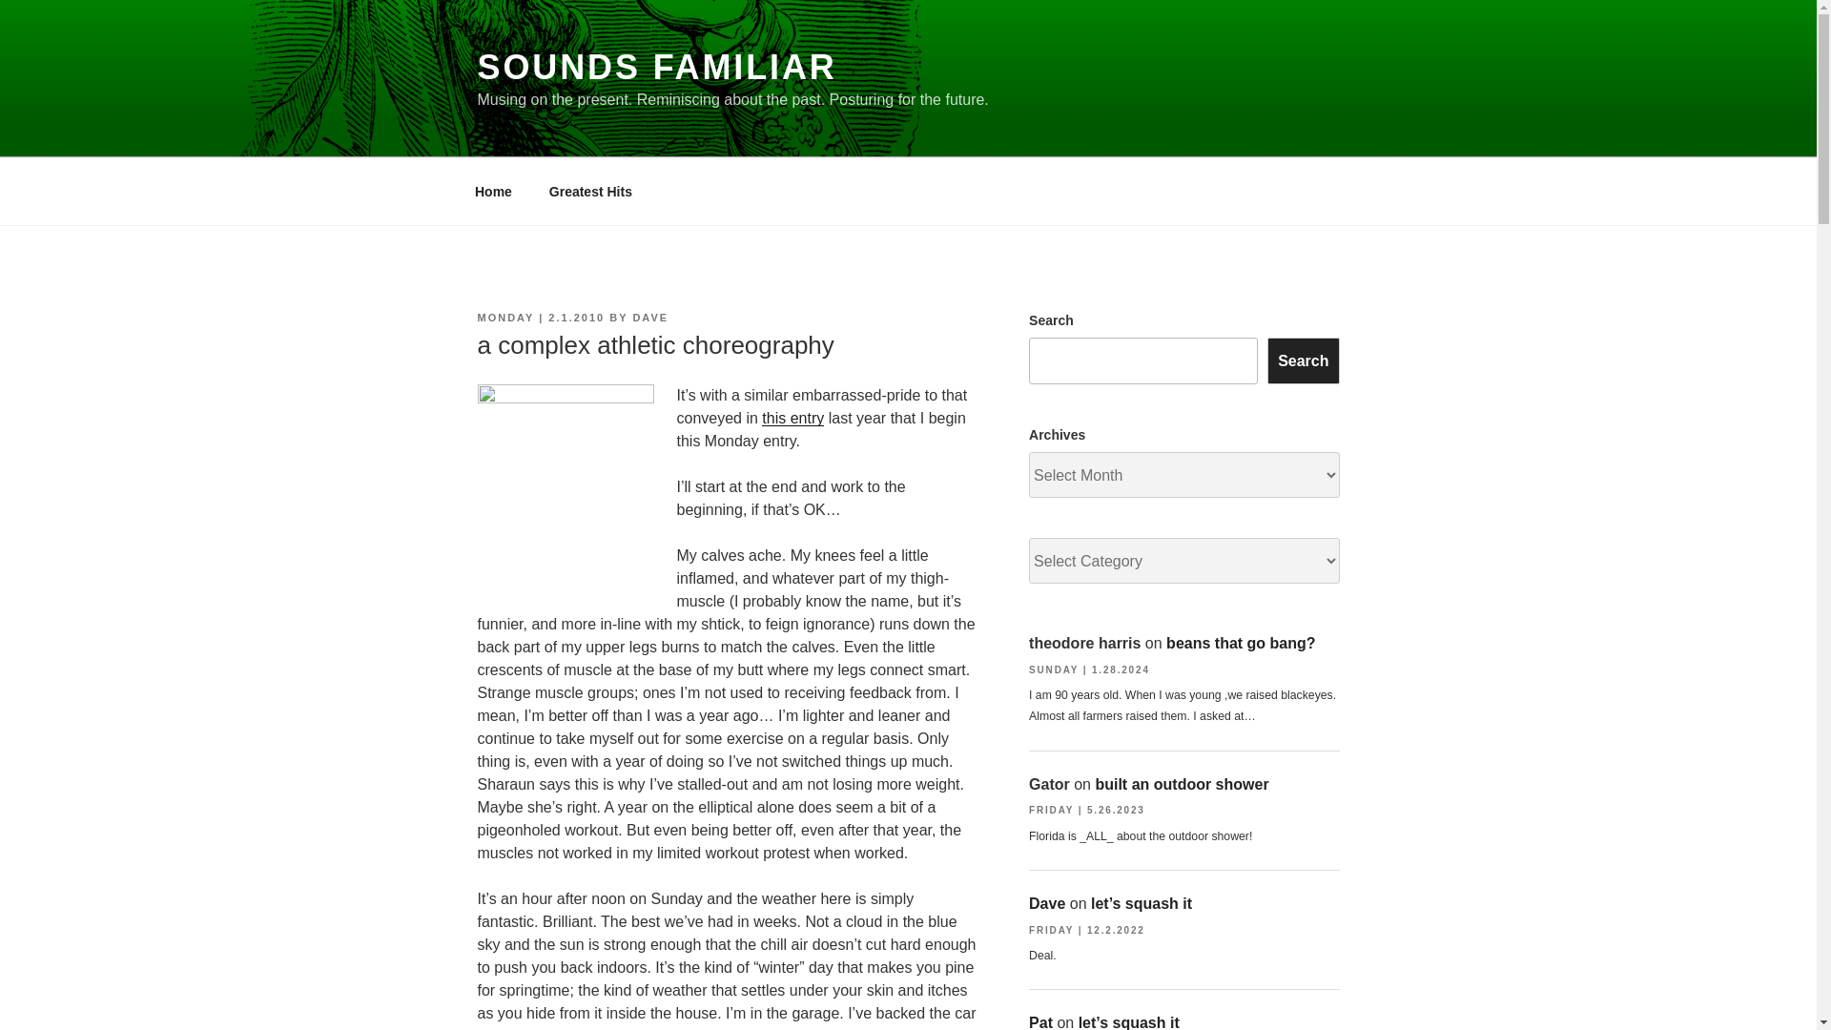 This screenshot has width=1831, height=1030. Describe the element at coordinates (493, 191) in the screenshot. I see `Home` at that location.